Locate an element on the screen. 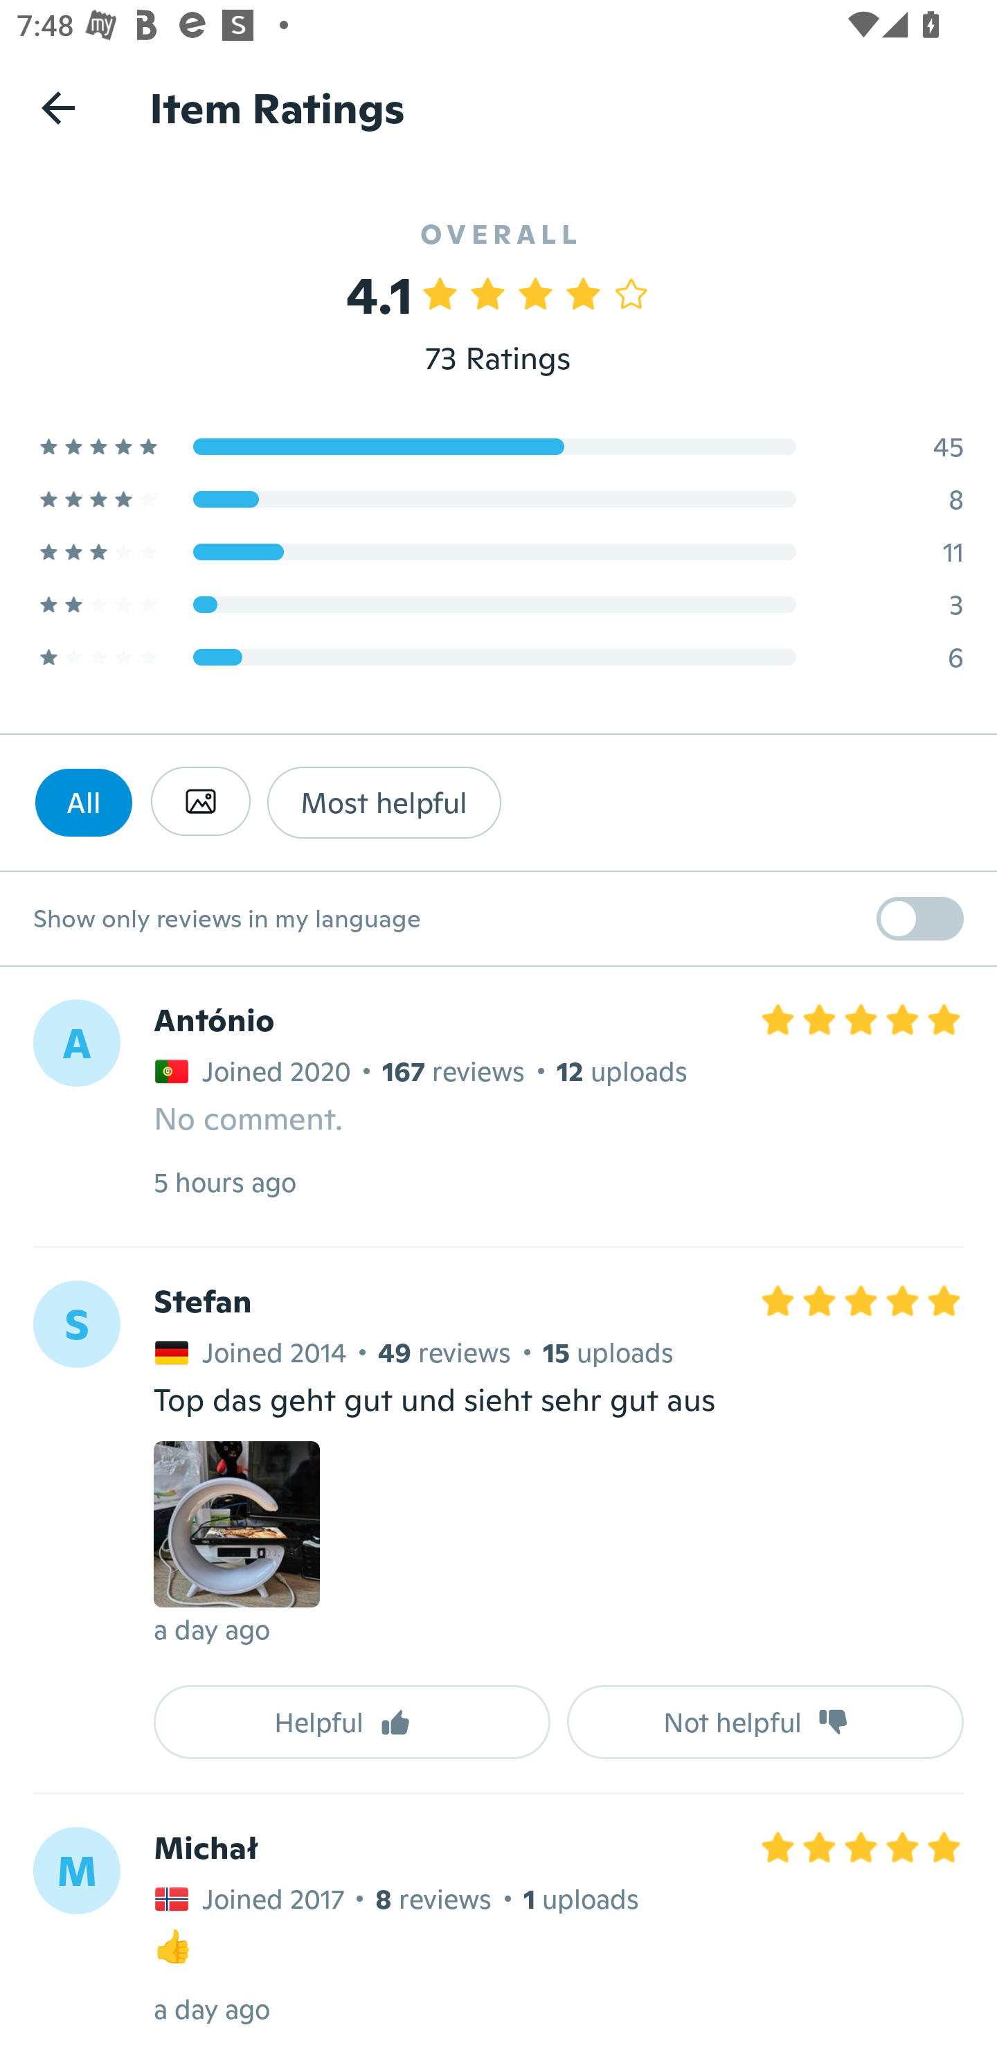 This screenshot has width=997, height=2050. a day ago is located at coordinates (212, 2008).